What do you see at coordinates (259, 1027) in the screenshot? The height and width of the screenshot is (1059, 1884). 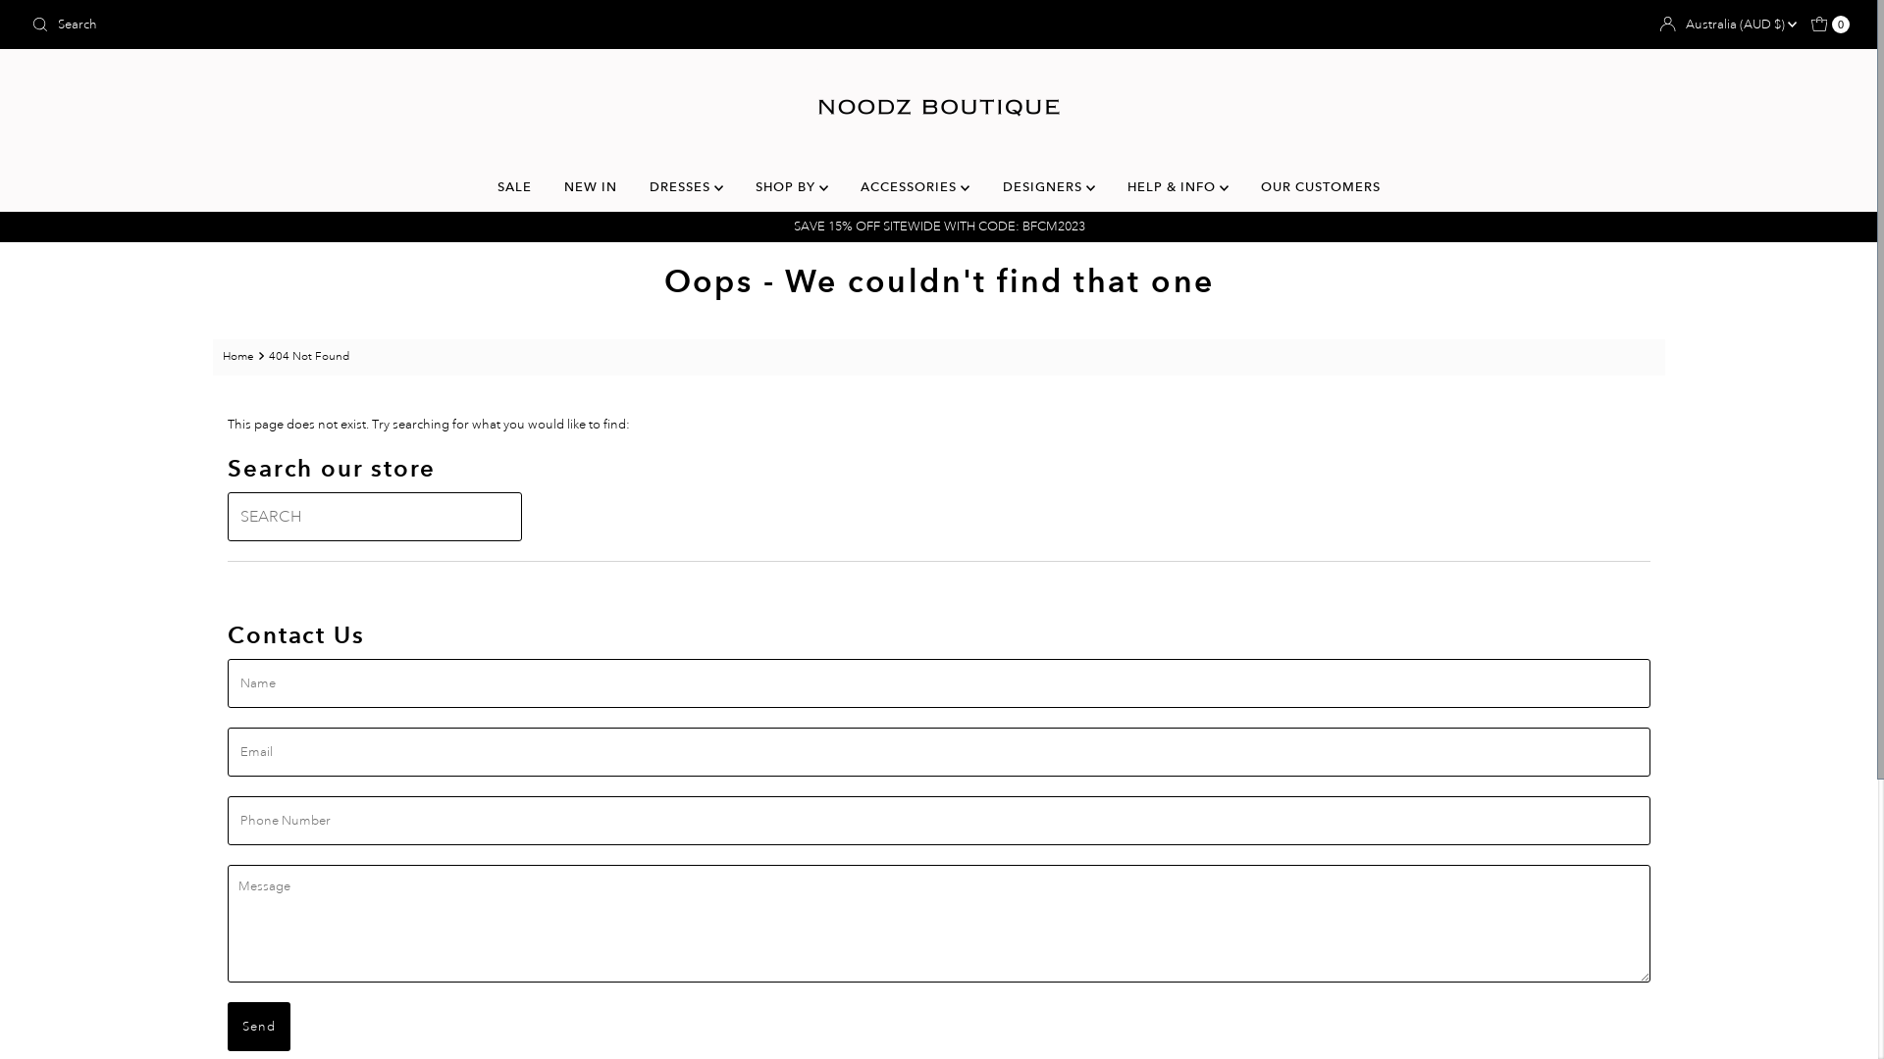 I see `Send` at bounding box center [259, 1027].